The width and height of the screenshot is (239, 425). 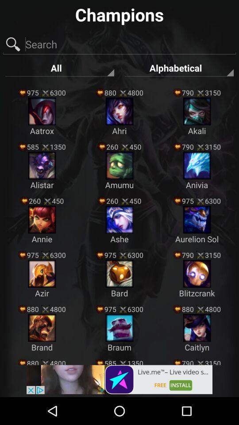 I want to click on open advertisement, so click(x=119, y=379).